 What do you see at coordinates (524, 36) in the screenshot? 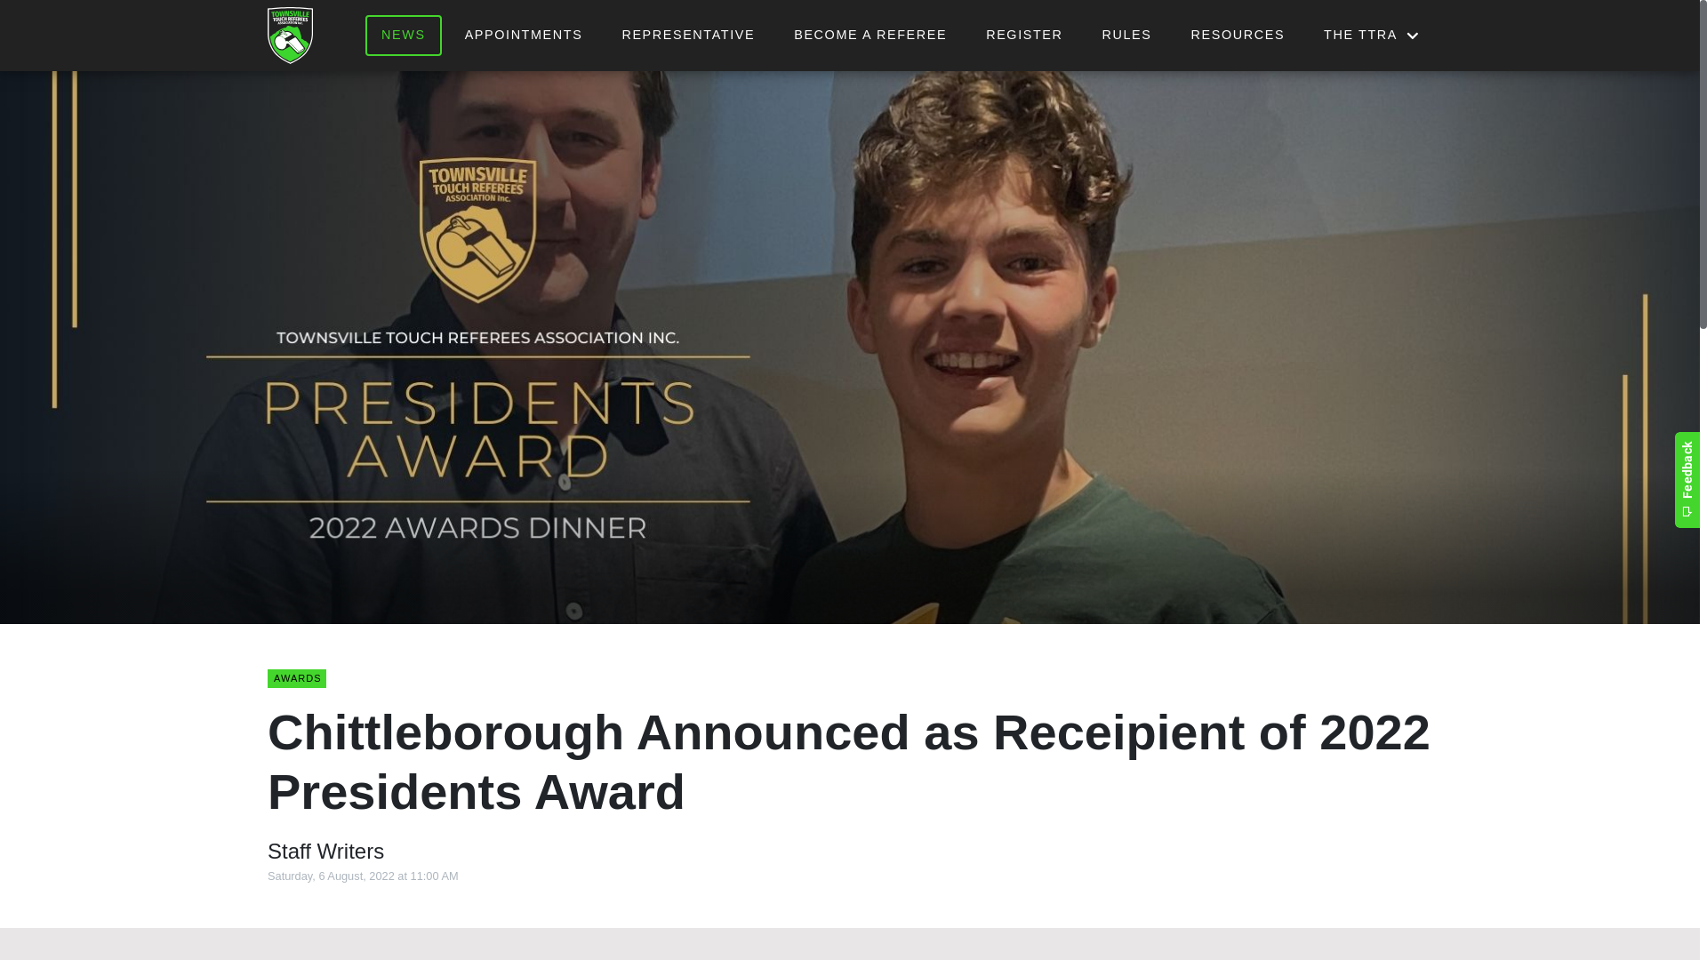
I see `APPOINTMENTS` at bounding box center [524, 36].